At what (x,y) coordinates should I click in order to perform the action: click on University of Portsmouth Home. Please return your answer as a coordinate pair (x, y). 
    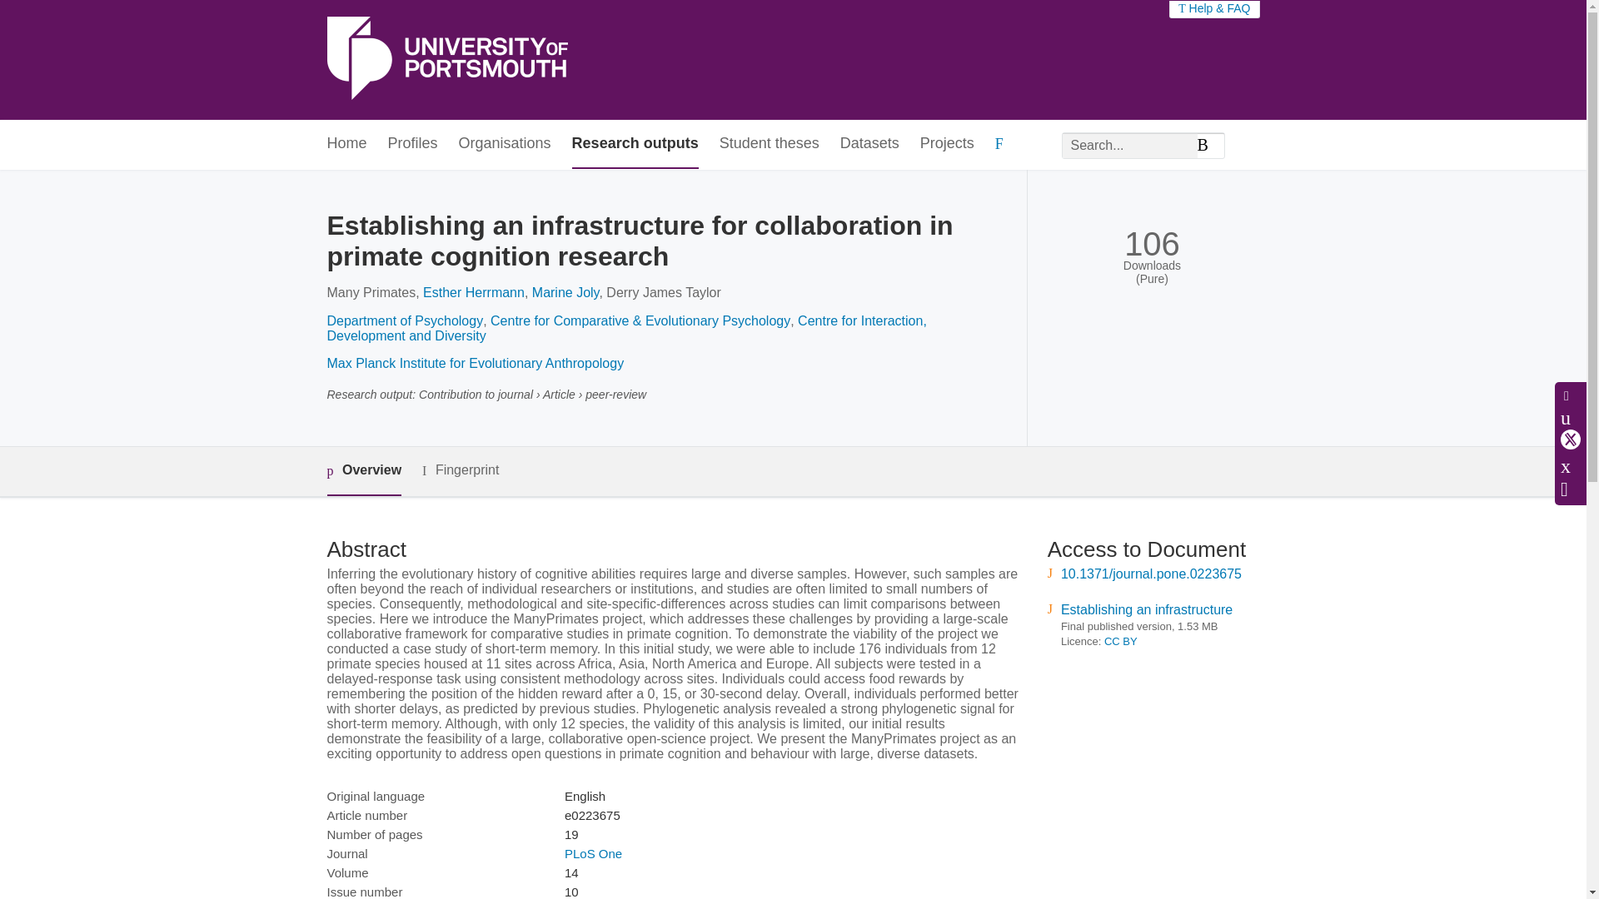
    Looking at the image, I should click on (446, 60).